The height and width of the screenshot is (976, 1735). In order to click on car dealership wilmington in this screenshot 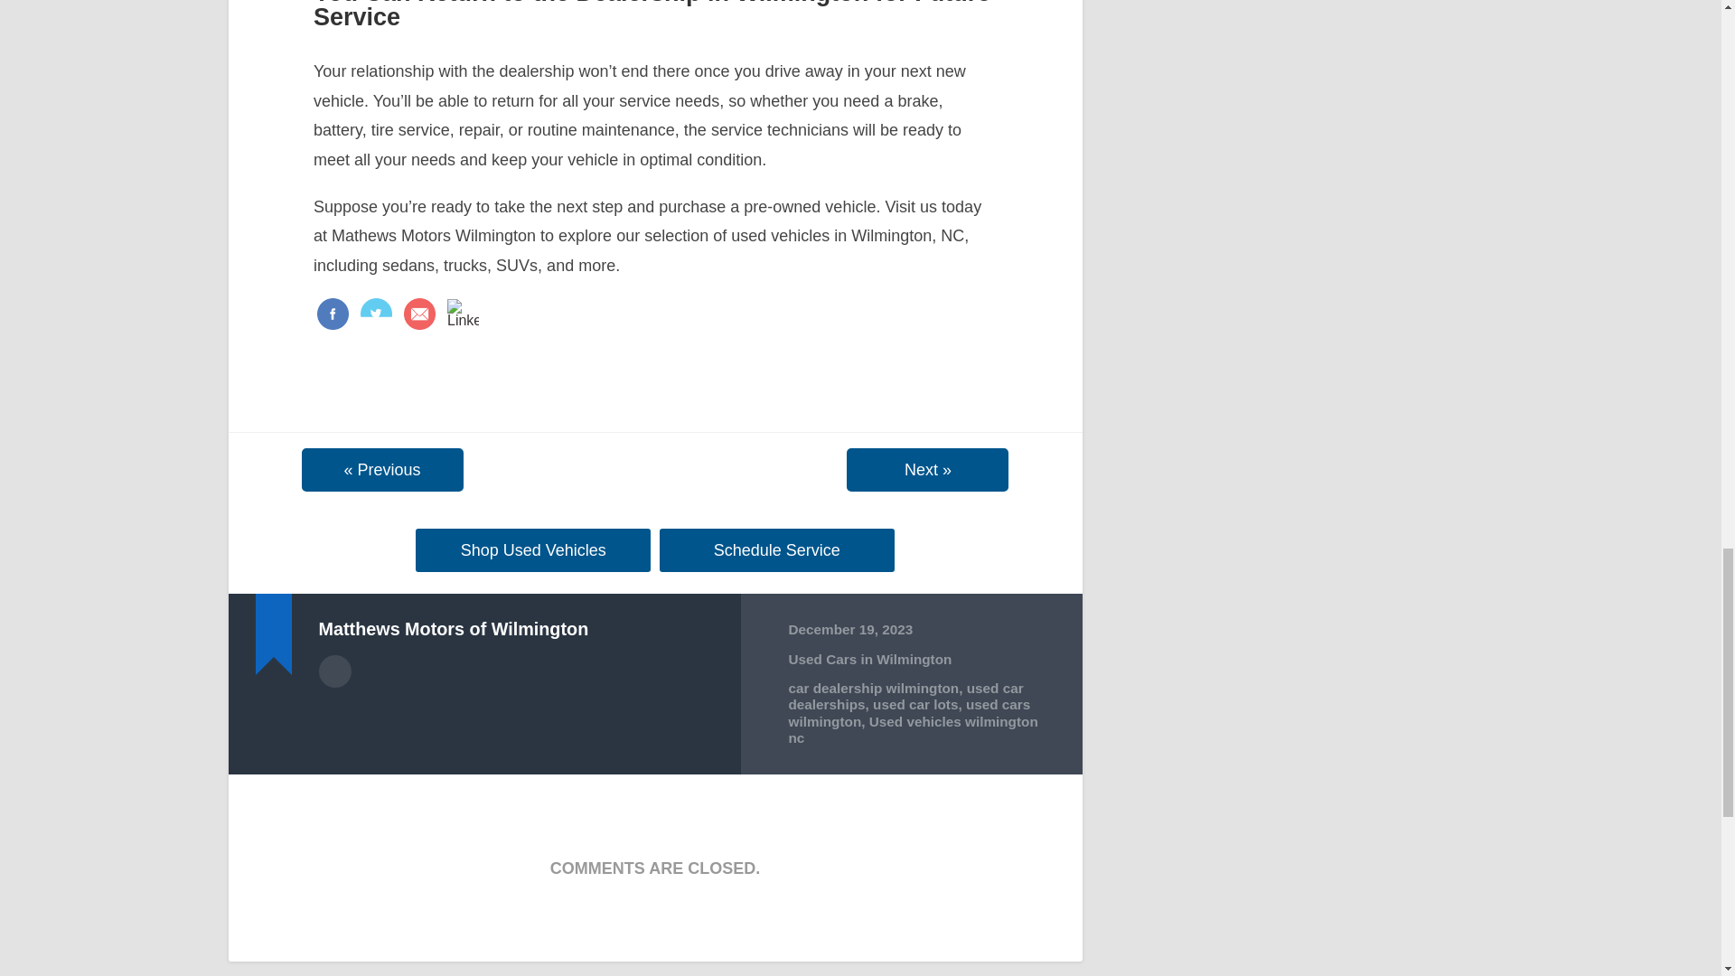, I will do `click(873, 688)`.